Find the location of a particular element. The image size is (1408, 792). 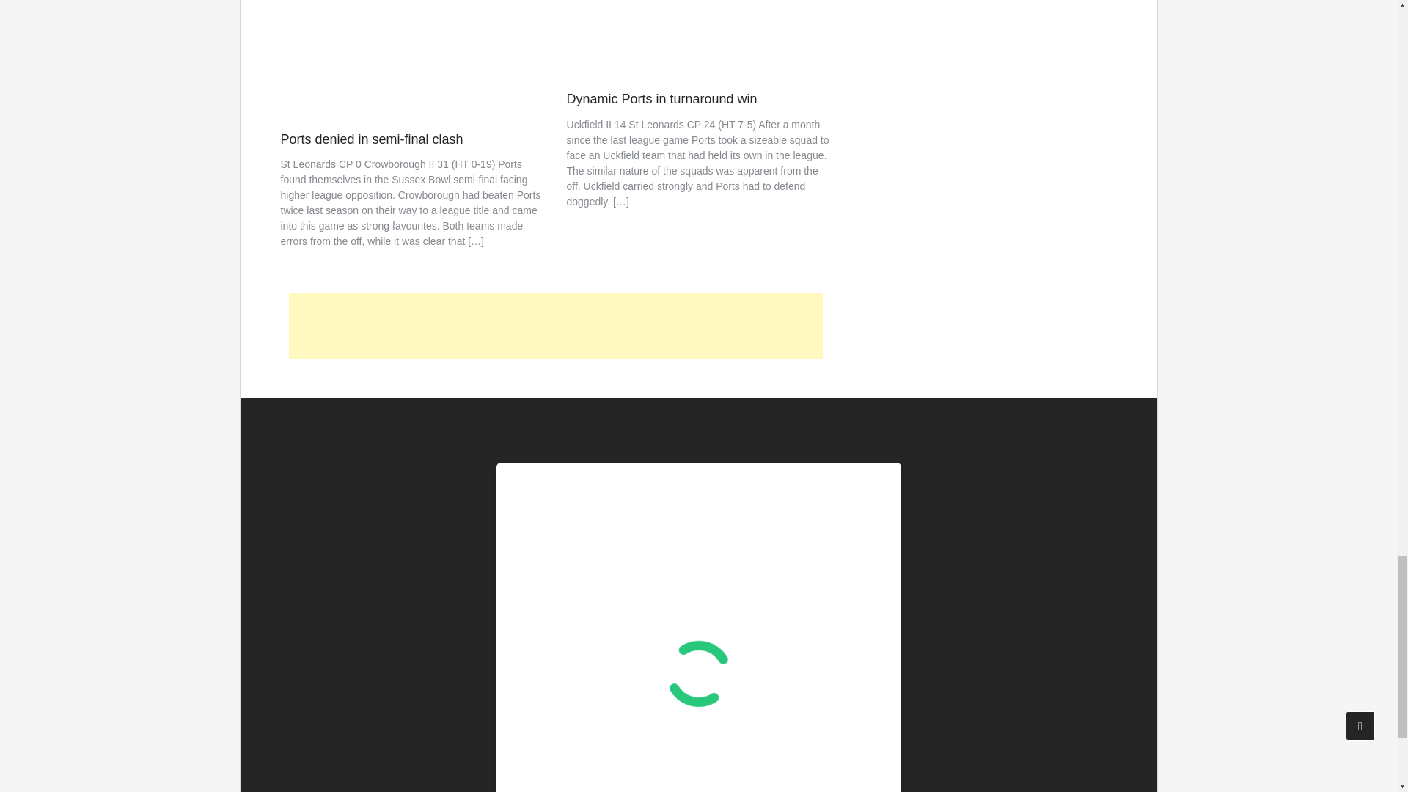

Ports denied in semi-final clash is located at coordinates (371, 139).